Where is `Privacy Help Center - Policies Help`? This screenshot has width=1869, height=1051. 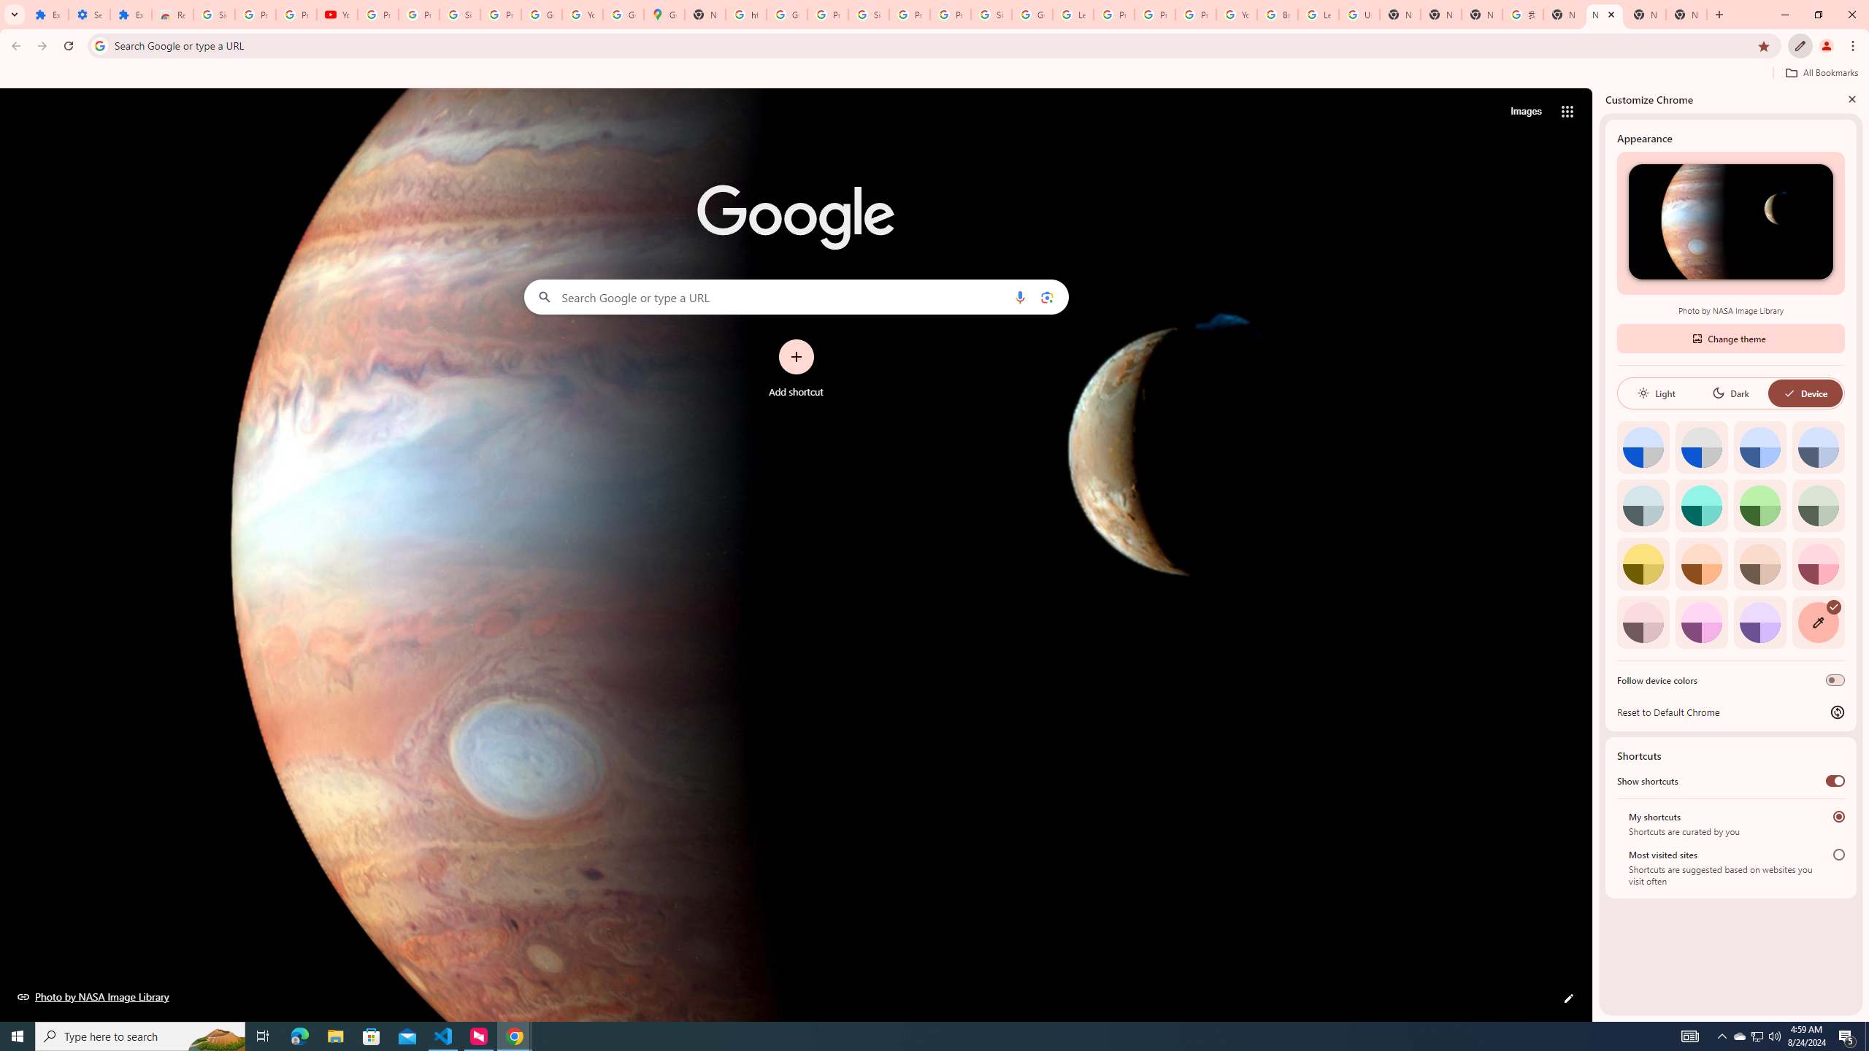
Privacy Help Center - Policies Help is located at coordinates (1114, 15).